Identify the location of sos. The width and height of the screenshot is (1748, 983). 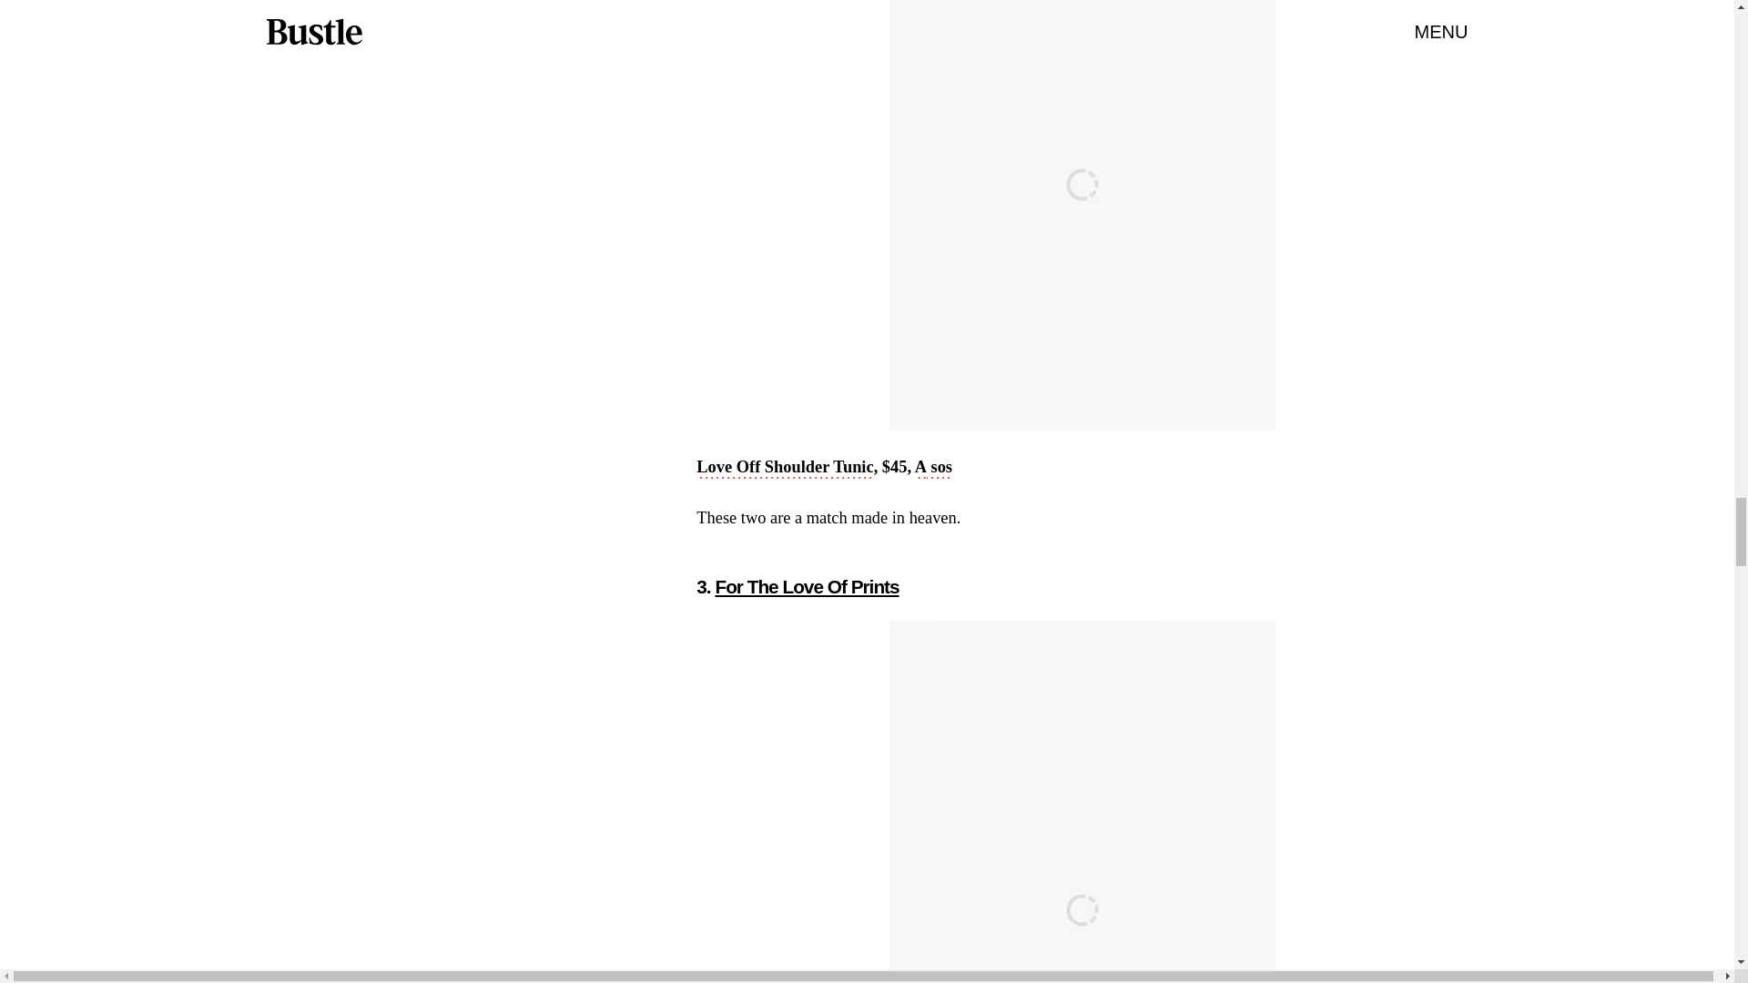
(940, 469).